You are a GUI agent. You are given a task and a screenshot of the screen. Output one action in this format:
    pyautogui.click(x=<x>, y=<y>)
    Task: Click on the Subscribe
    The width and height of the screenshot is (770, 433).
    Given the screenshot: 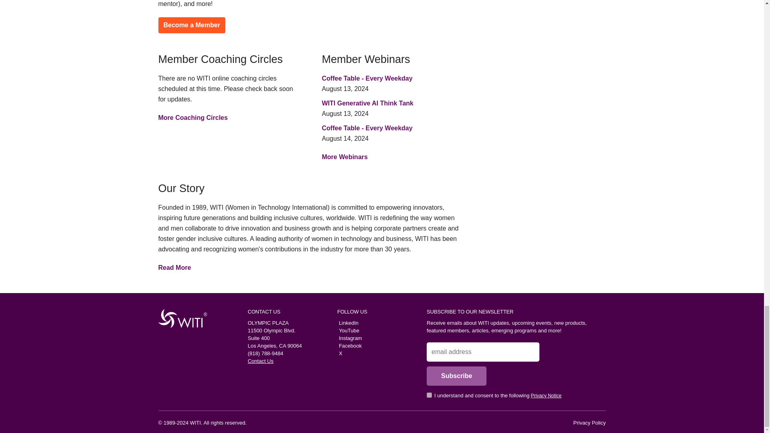 What is the action you would take?
    pyautogui.click(x=456, y=376)
    